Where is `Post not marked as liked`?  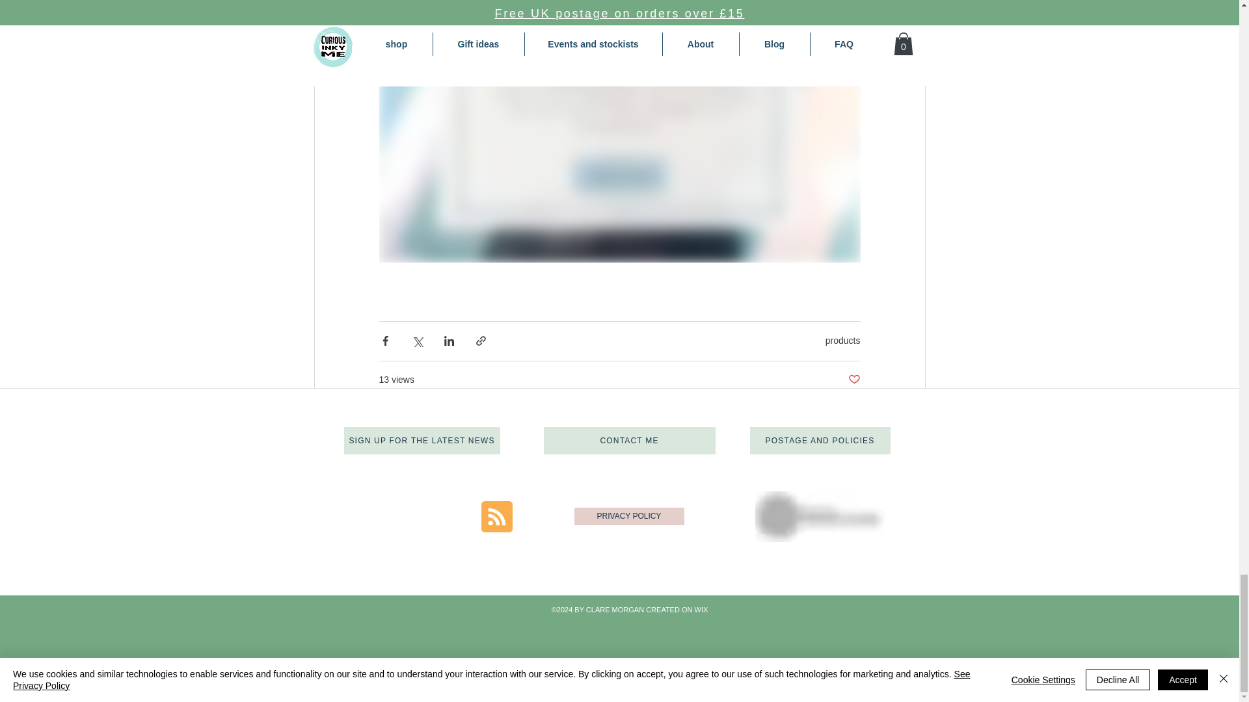 Post not marked as liked is located at coordinates (691, 653).